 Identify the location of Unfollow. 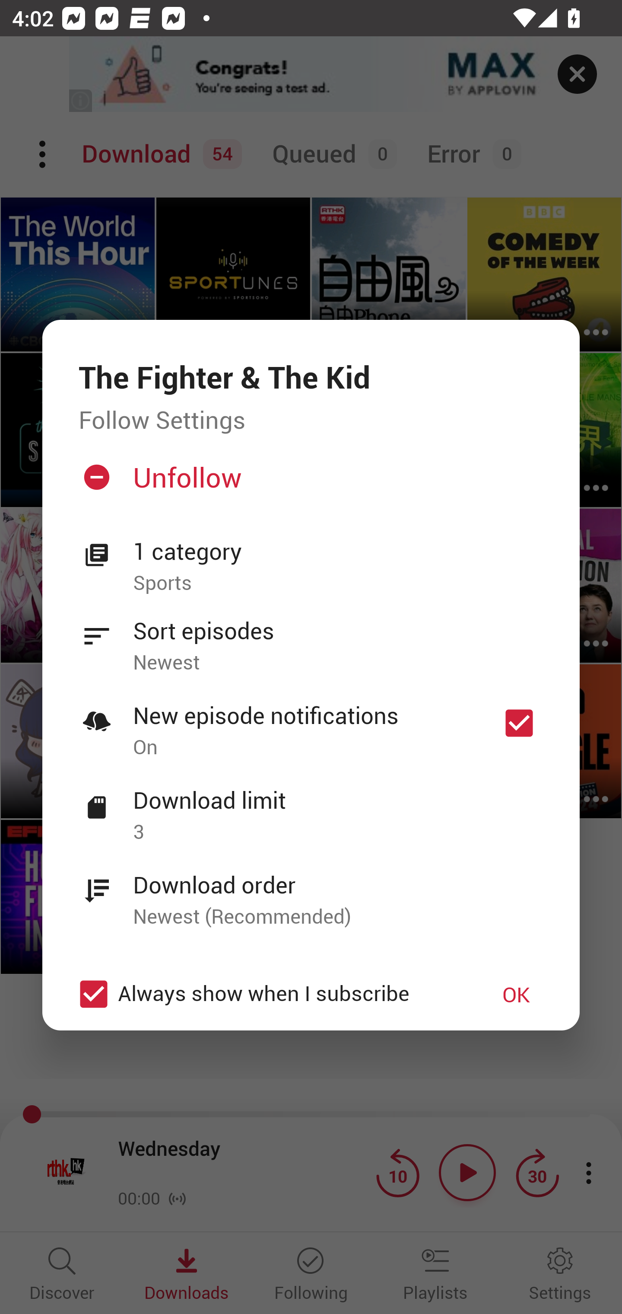
(309, 483).